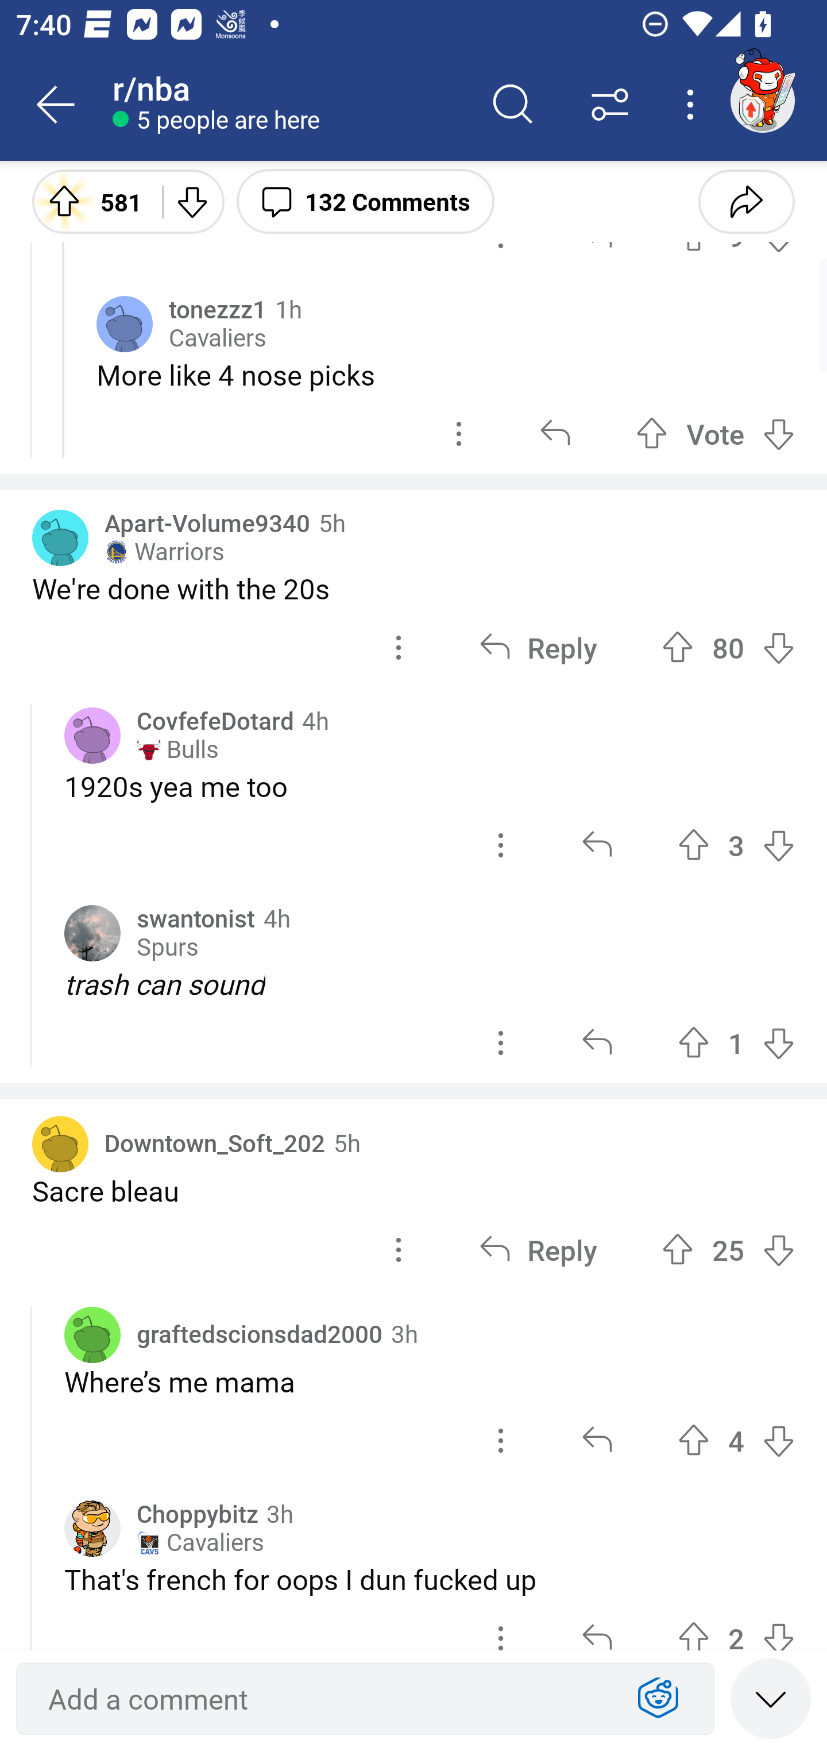 The height and width of the screenshot is (1747, 827). Describe the element at coordinates (325, 1699) in the screenshot. I see `Add a comment` at that location.